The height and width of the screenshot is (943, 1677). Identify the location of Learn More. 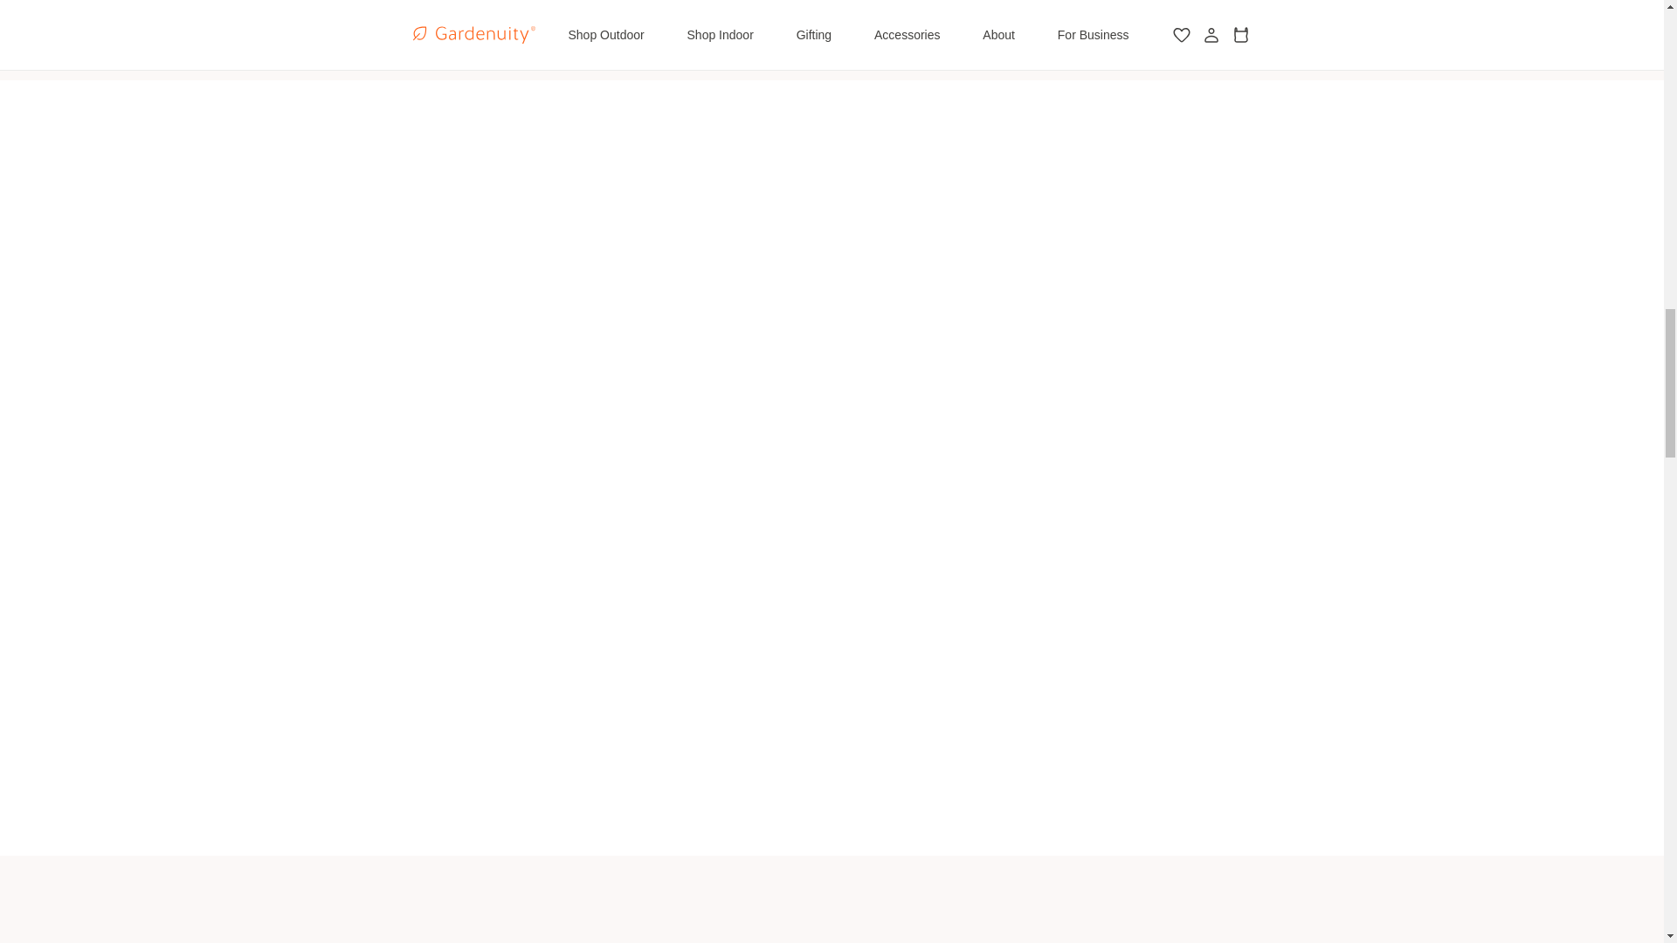
(587, 743).